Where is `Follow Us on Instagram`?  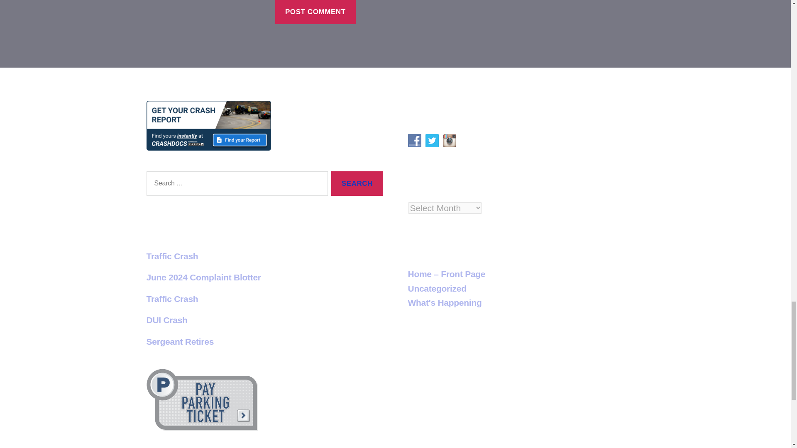
Follow Us on Instagram is located at coordinates (449, 140).